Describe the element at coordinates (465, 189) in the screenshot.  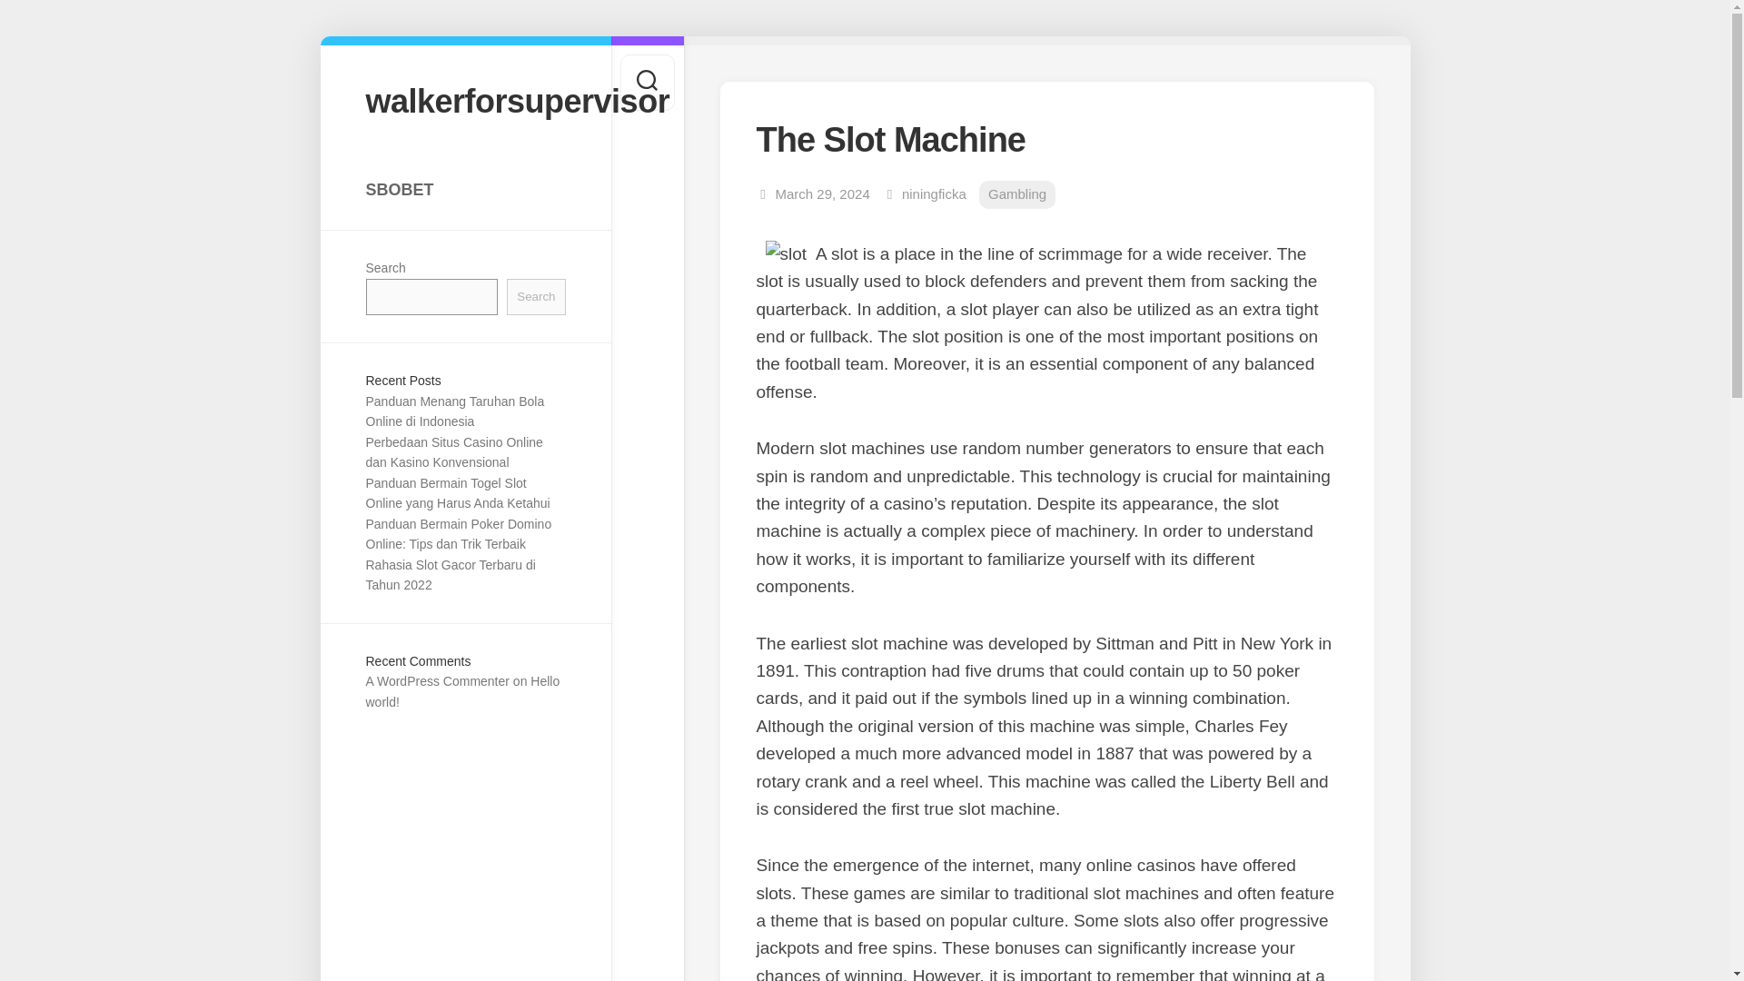
I see `SBOBET` at that location.